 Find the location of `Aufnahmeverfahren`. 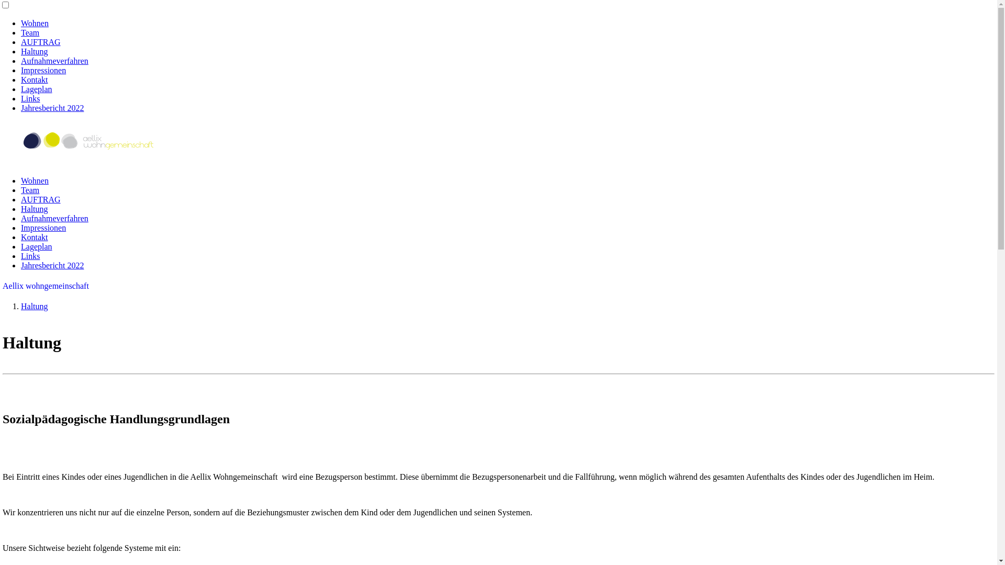

Aufnahmeverfahren is located at coordinates (54, 219).